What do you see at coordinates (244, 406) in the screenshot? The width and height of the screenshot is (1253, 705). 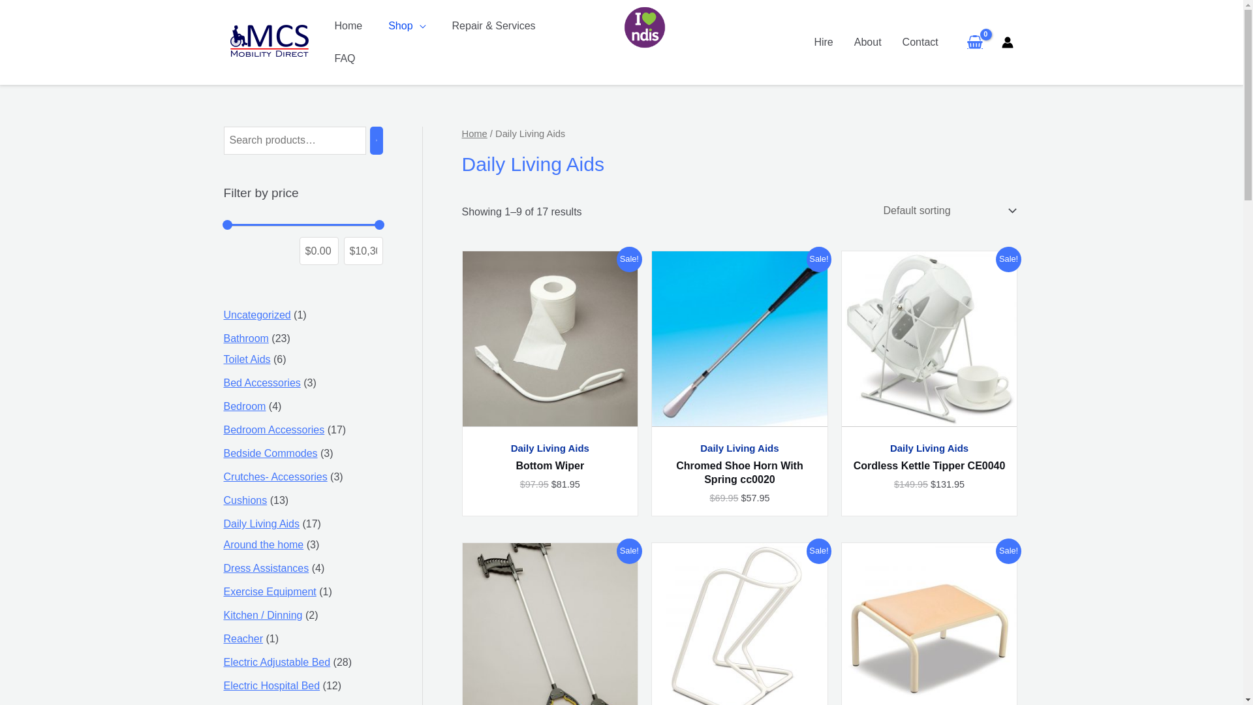 I see `Bedroom` at bounding box center [244, 406].